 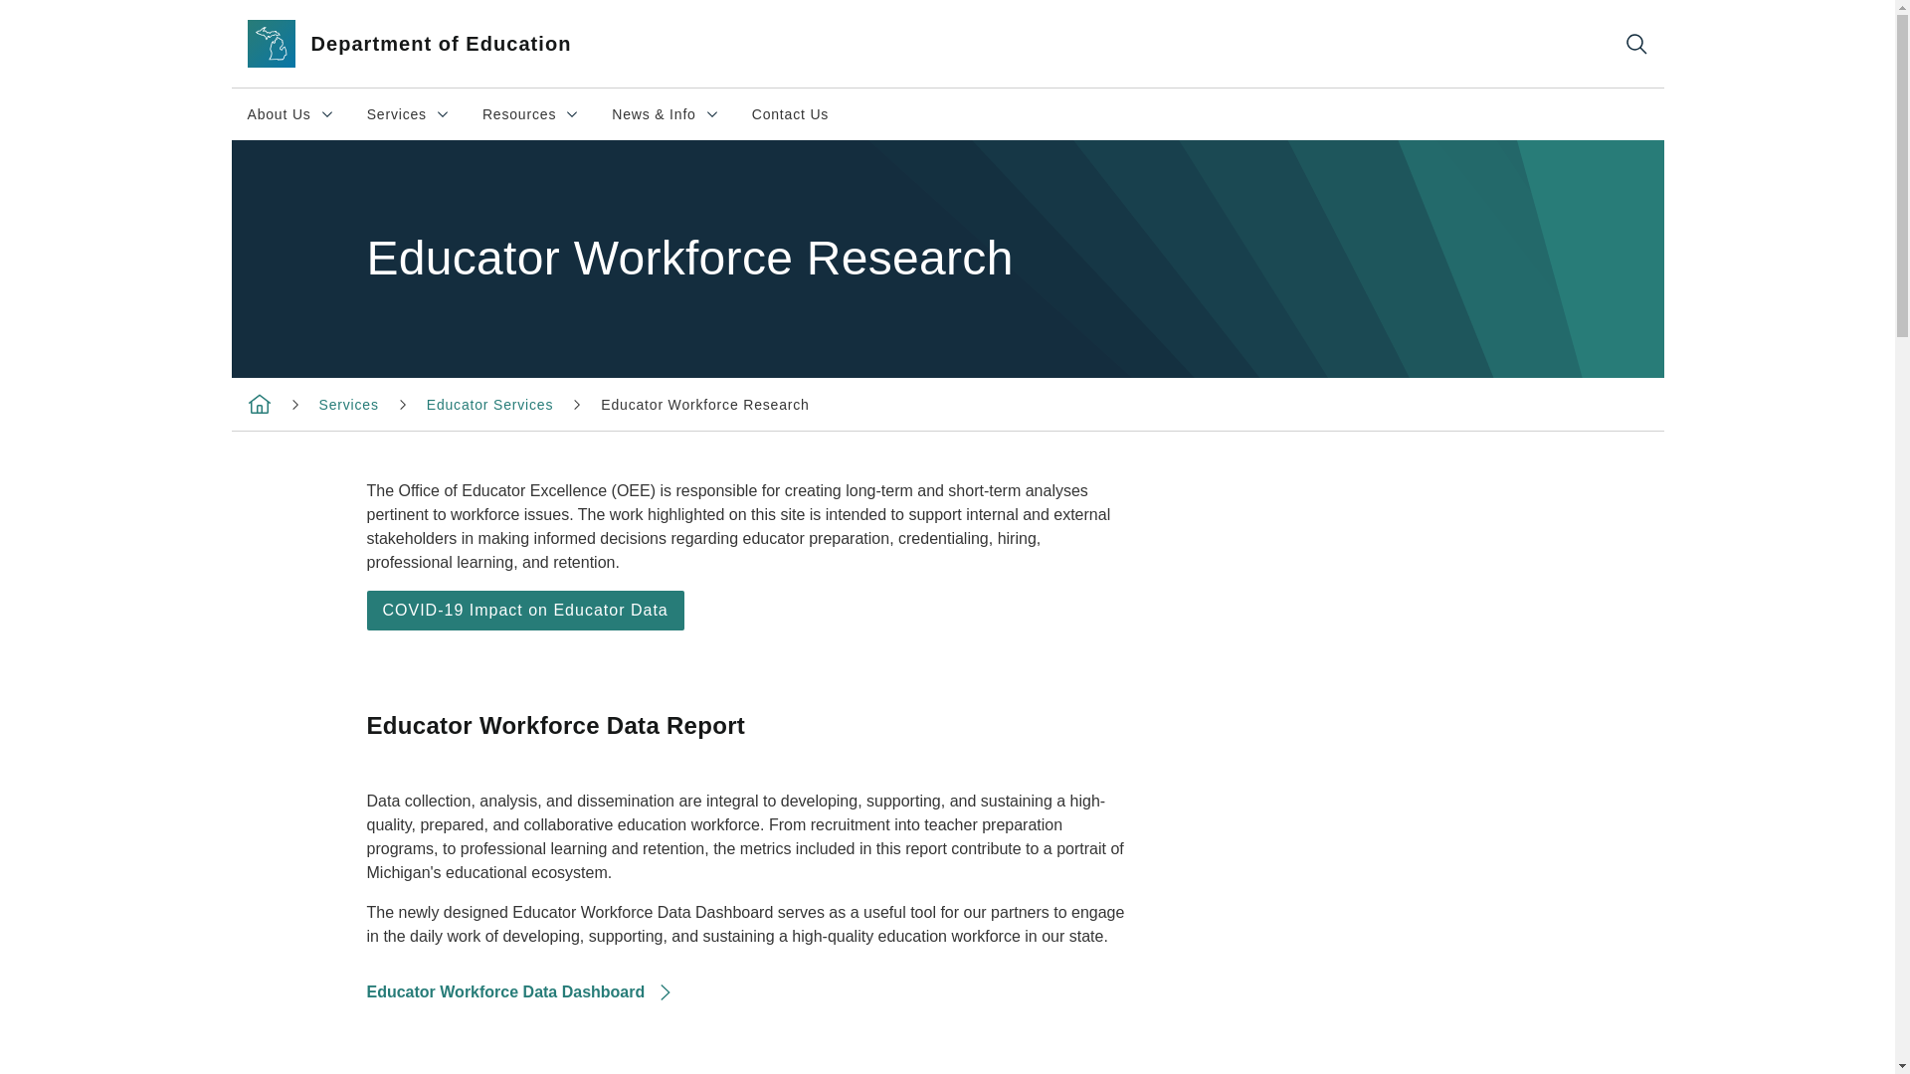 What do you see at coordinates (704, 404) in the screenshot?
I see `Contact Us` at bounding box center [704, 404].